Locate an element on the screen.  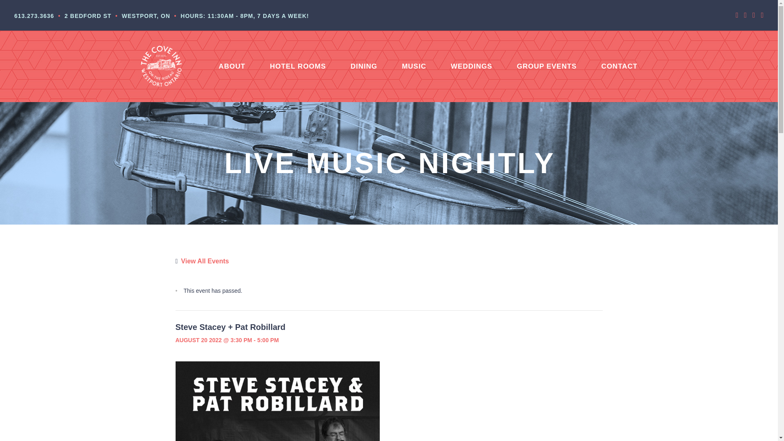
MUSIC is located at coordinates (414, 66).